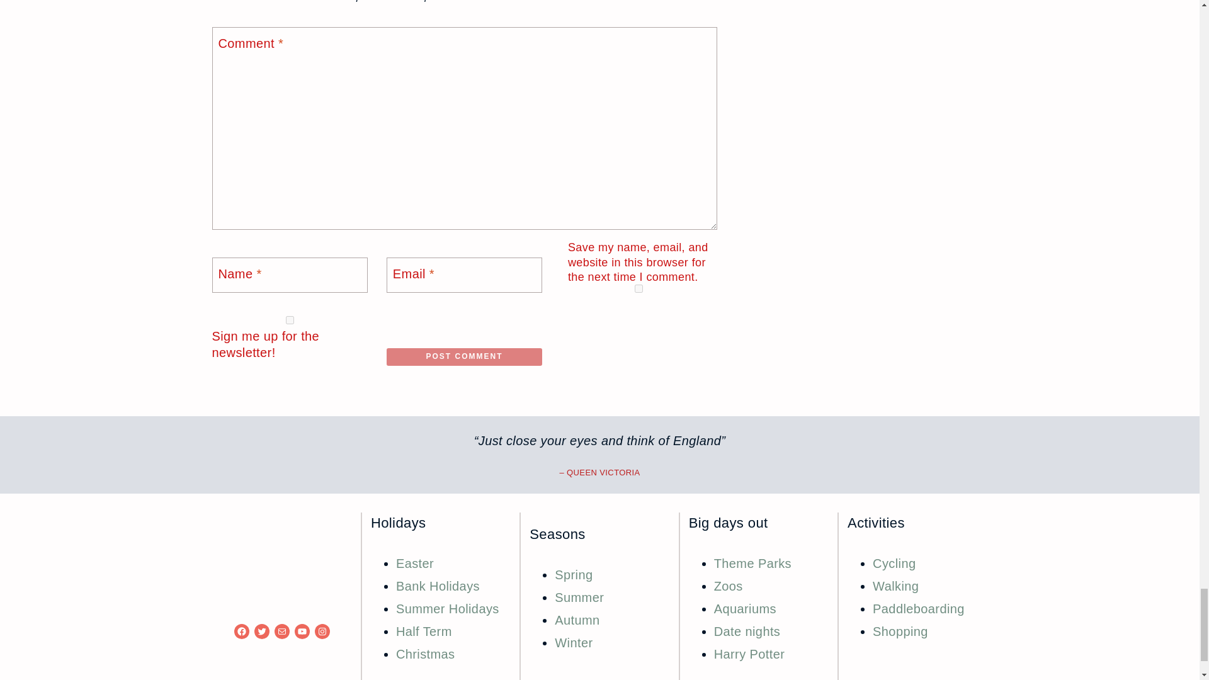  Describe the element at coordinates (464, 357) in the screenshot. I see `Post Comment` at that location.